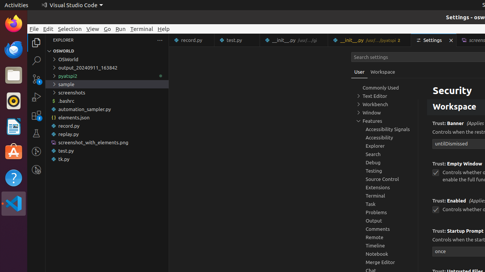 This screenshot has width=485, height=272. Describe the element at coordinates (385, 229) in the screenshot. I see `Comments, group` at that location.